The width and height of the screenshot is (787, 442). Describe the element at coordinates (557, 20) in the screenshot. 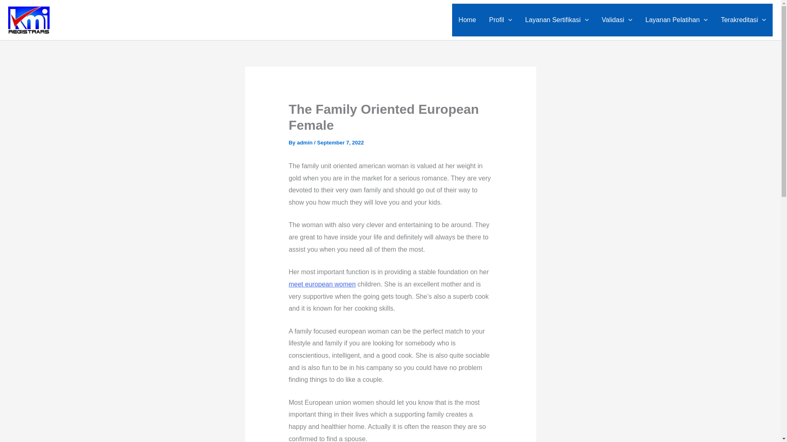

I see `Layanan Sertifikasi` at that location.